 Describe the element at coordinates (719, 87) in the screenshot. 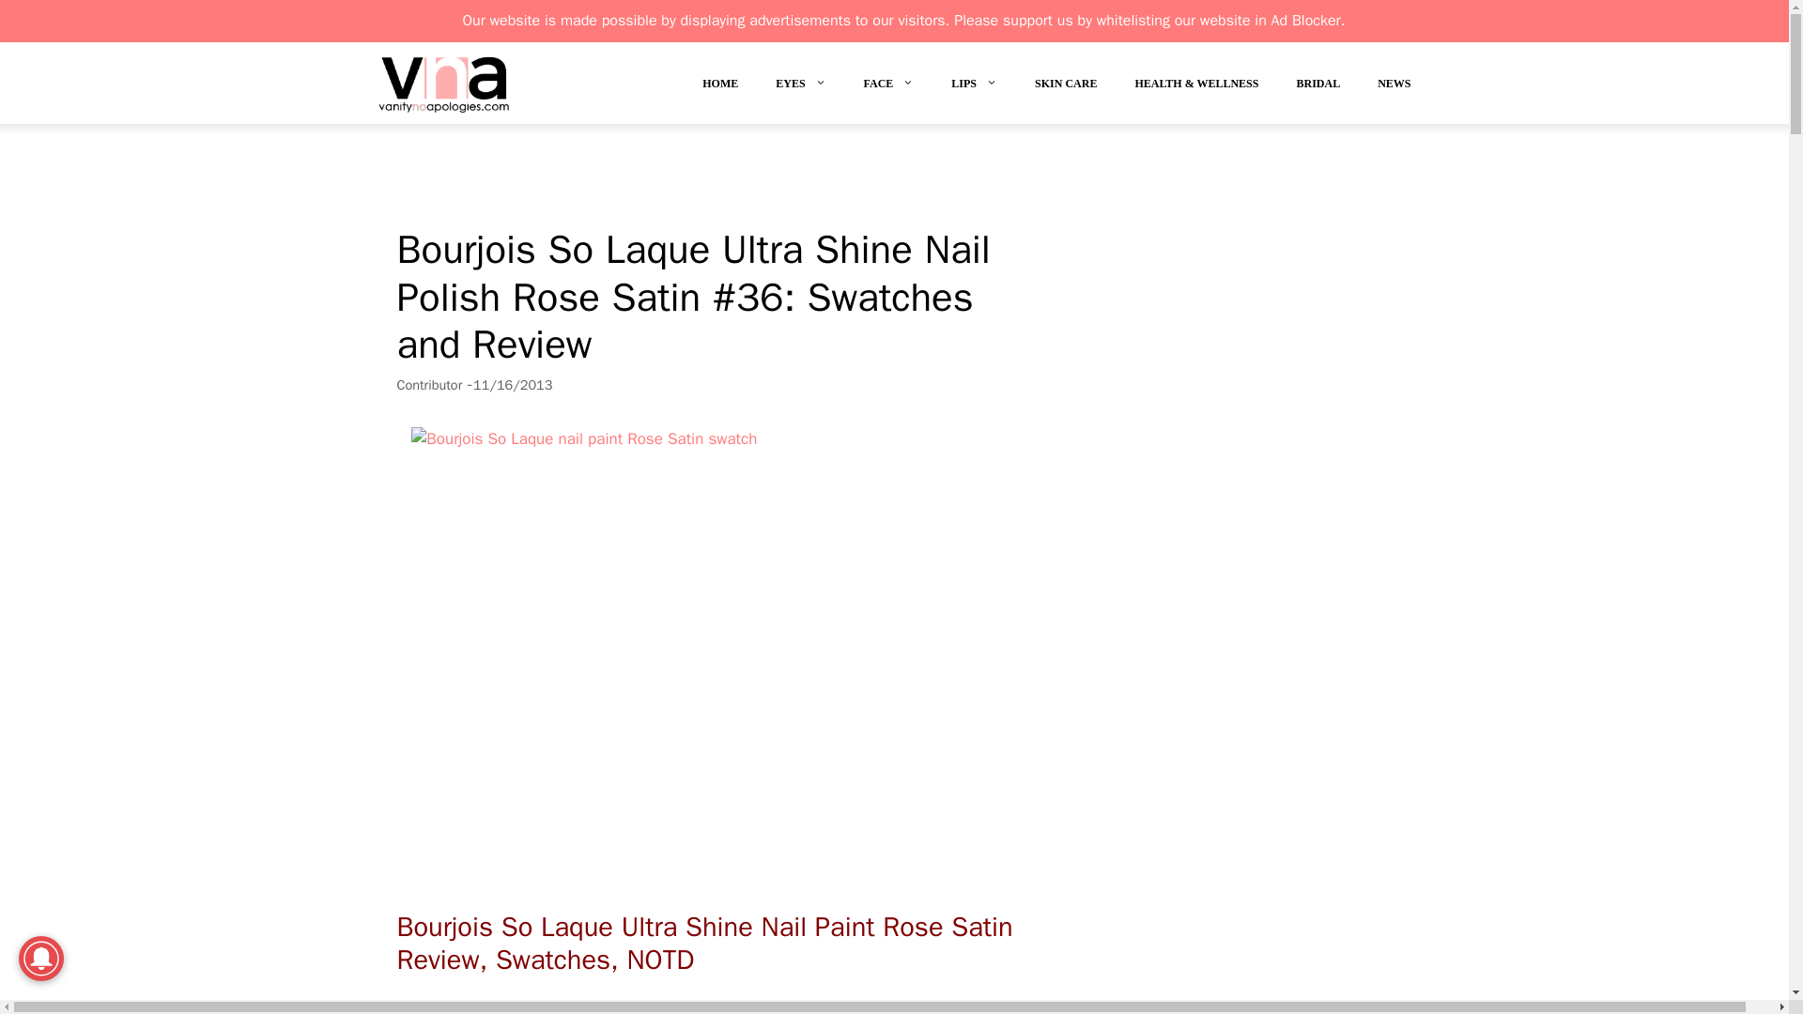

I see `HOME` at that location.